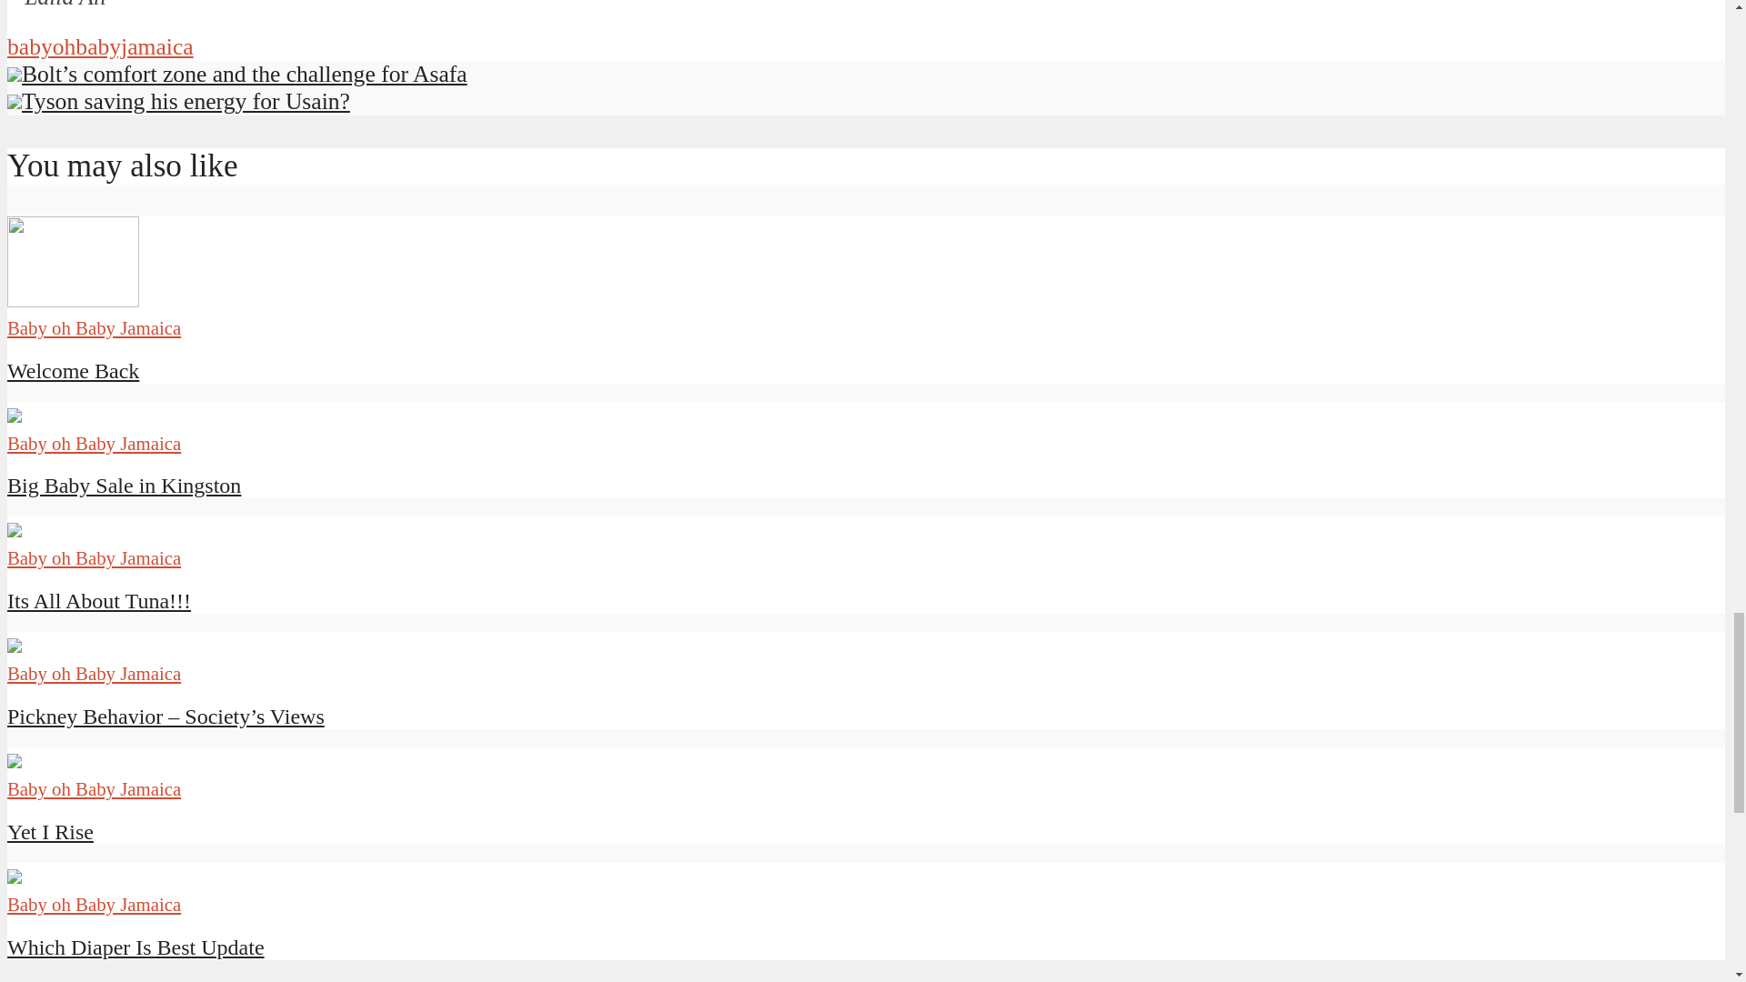  What do you see at coordinates (94, 443) in the screenshot?
I see `Baby oh Baby Jamaica` at bounding box center [94, 443].